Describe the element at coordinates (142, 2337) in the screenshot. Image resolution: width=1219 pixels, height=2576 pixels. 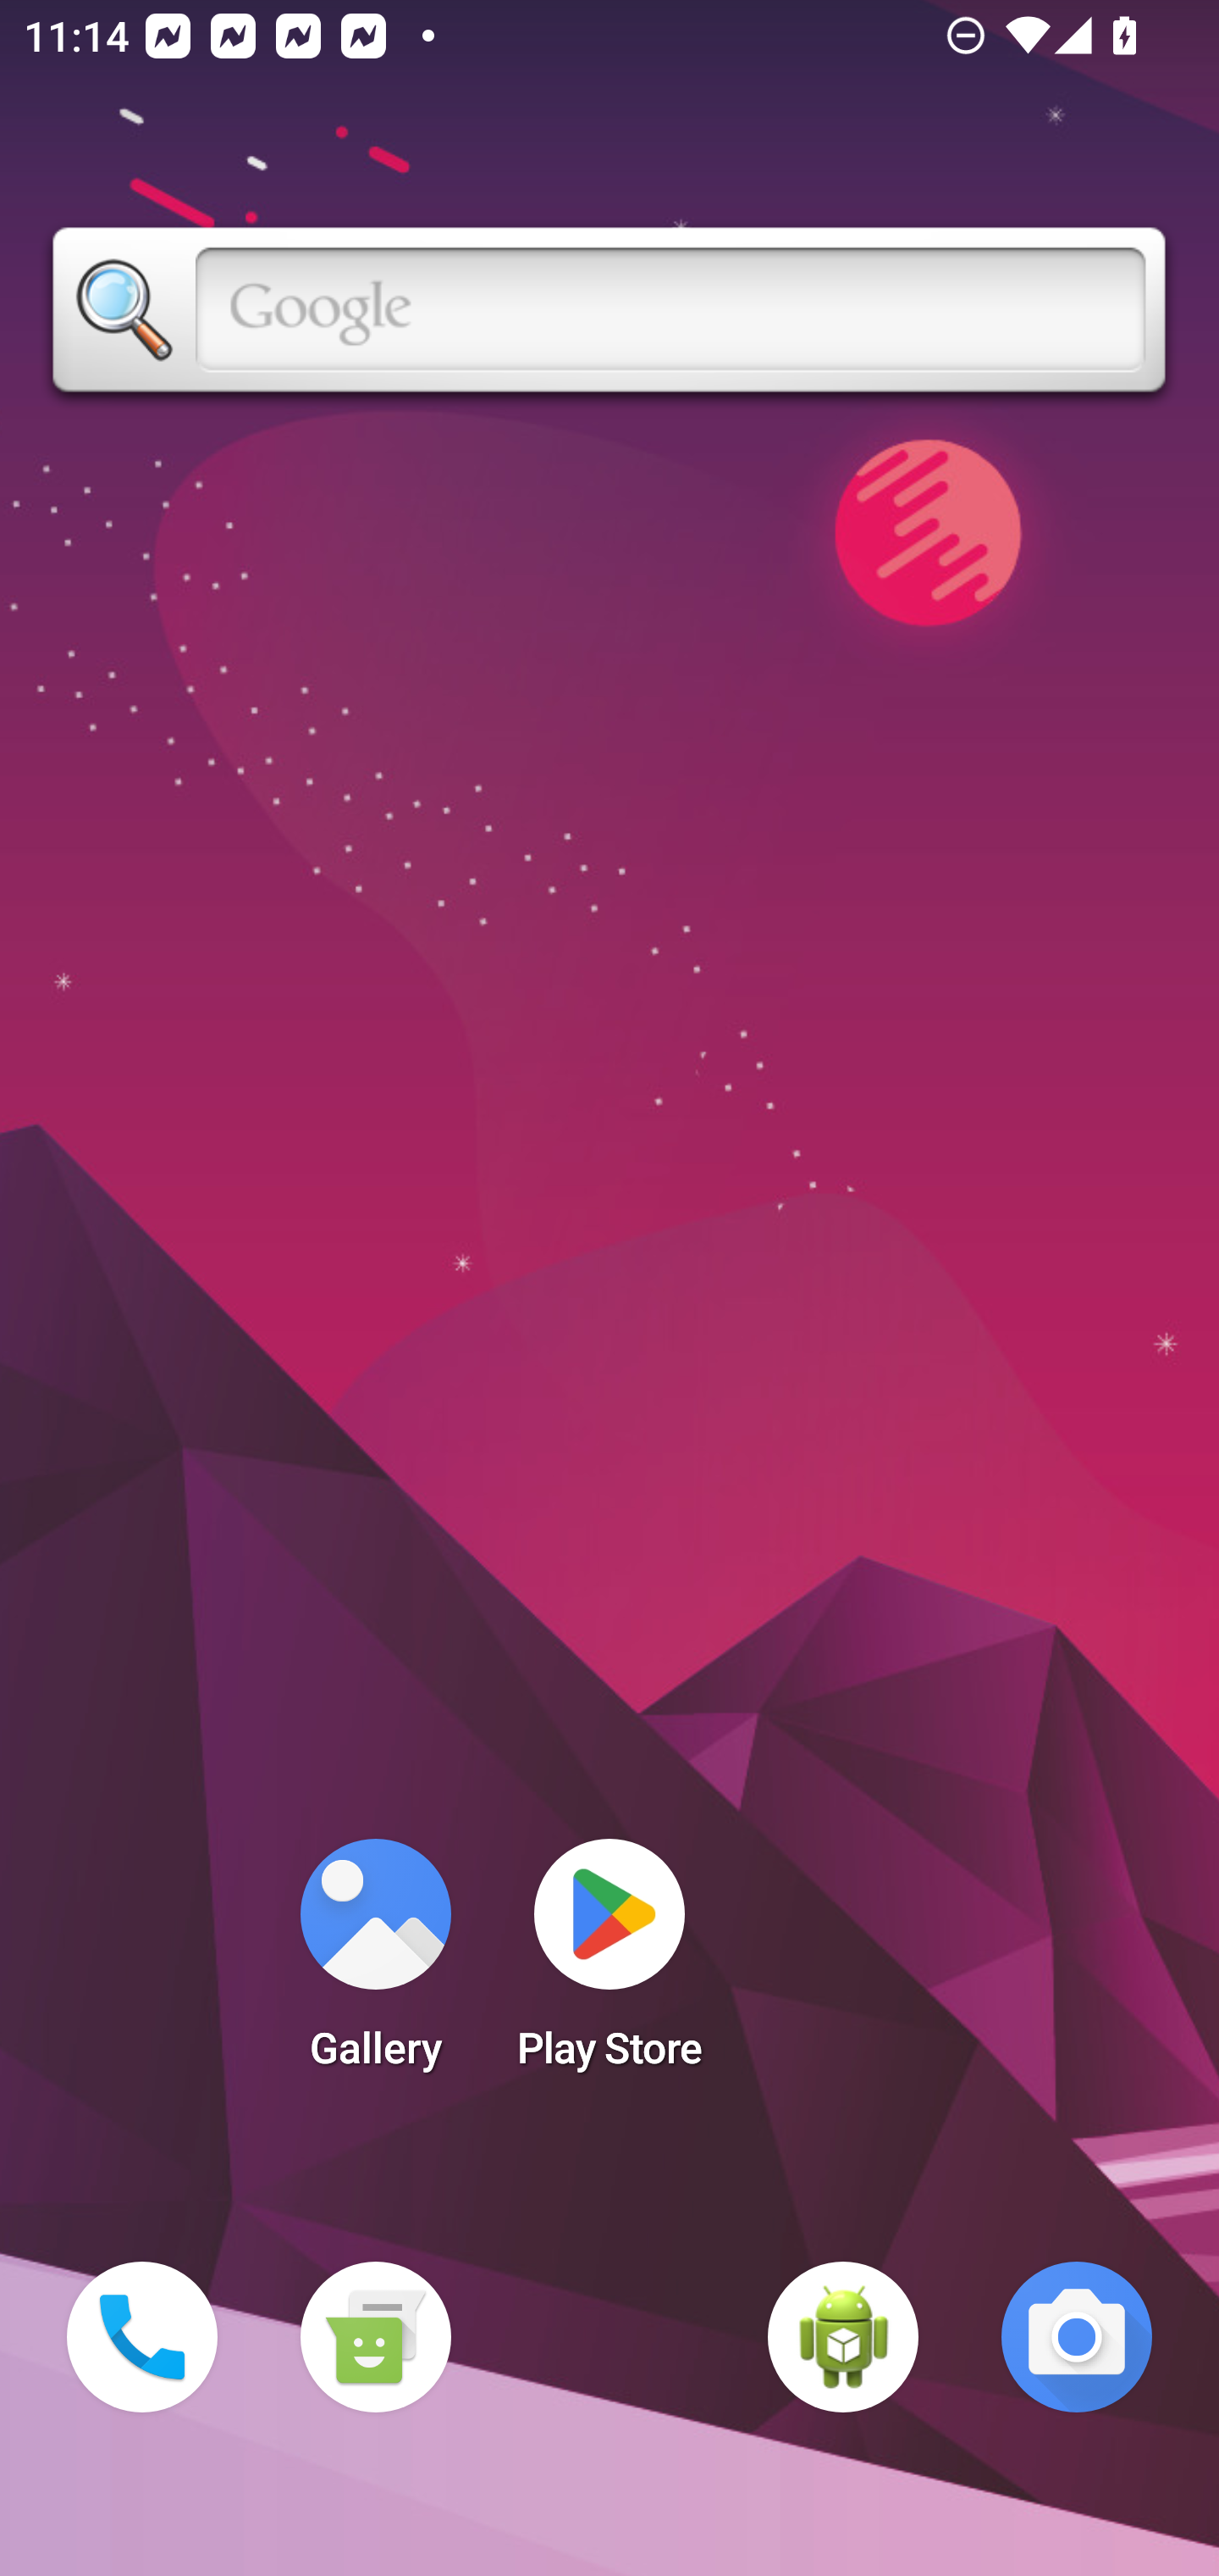
I see `Phone` at that location.